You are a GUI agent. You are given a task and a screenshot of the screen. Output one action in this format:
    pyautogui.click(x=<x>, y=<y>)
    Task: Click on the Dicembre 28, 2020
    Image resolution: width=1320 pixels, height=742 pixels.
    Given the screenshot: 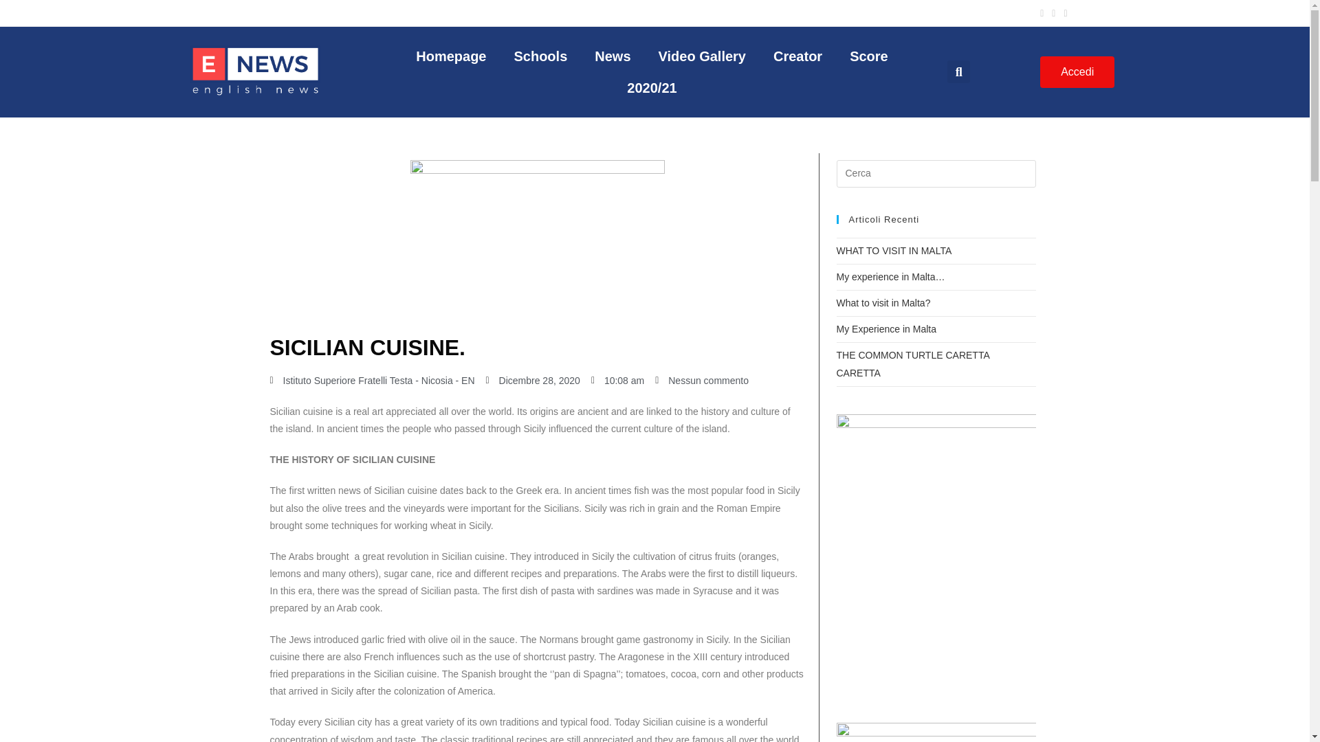 What is the action you would take?
    pyautogui.click(x=533, y=381)
    